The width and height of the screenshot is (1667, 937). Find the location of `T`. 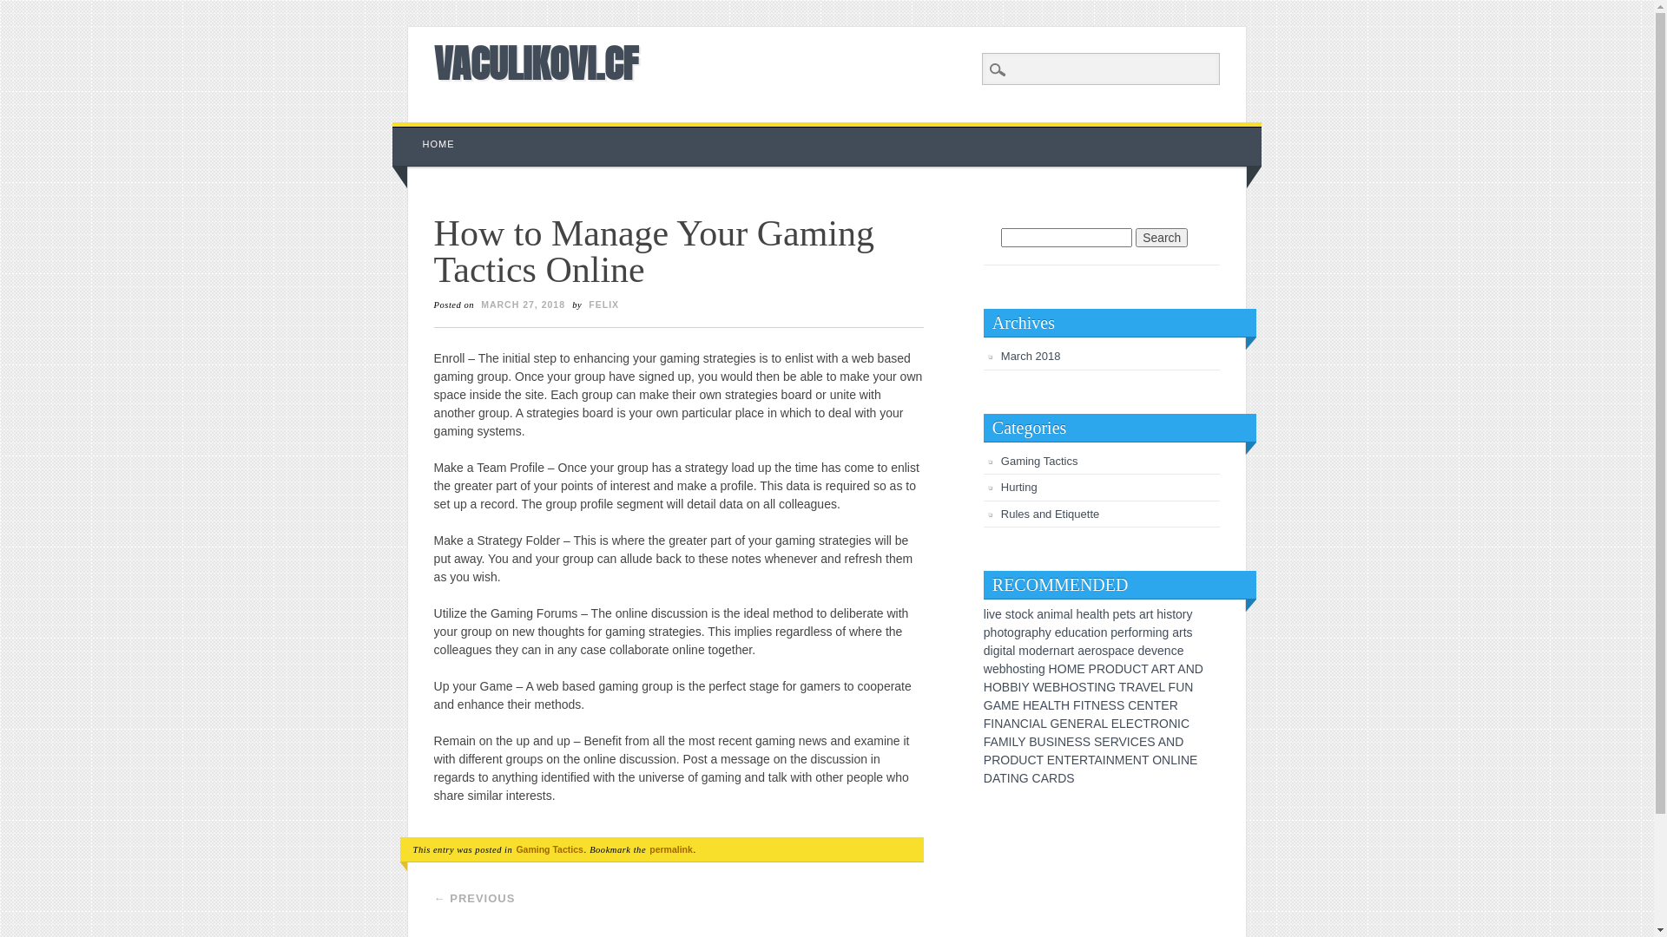

T is located at coordinates (1145, 760).